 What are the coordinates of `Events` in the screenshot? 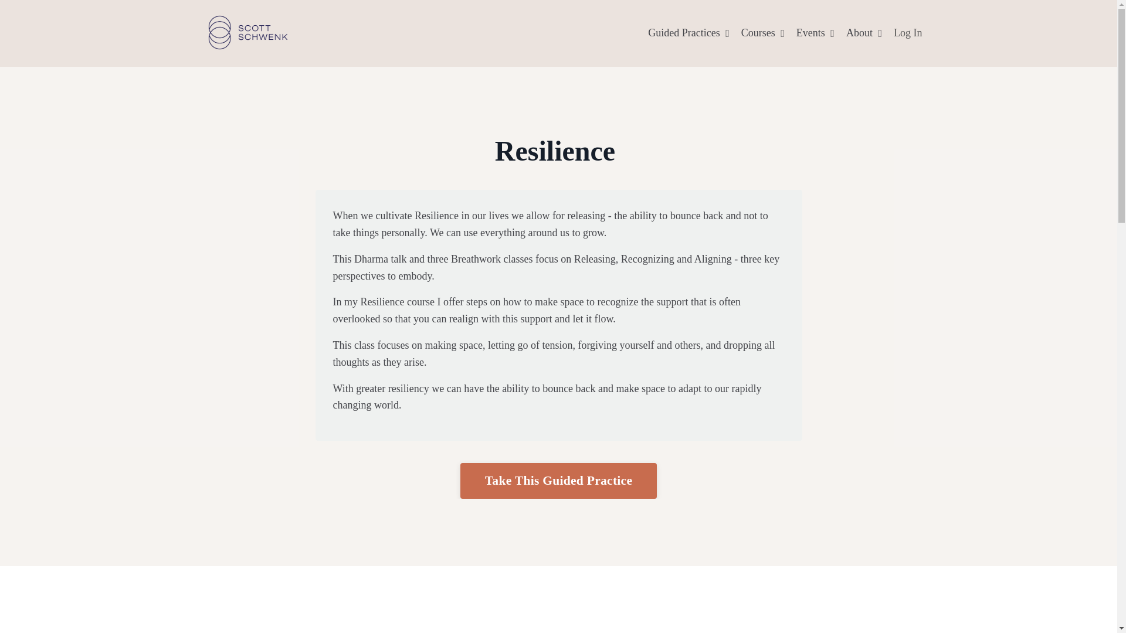 It's located at (815, 33).